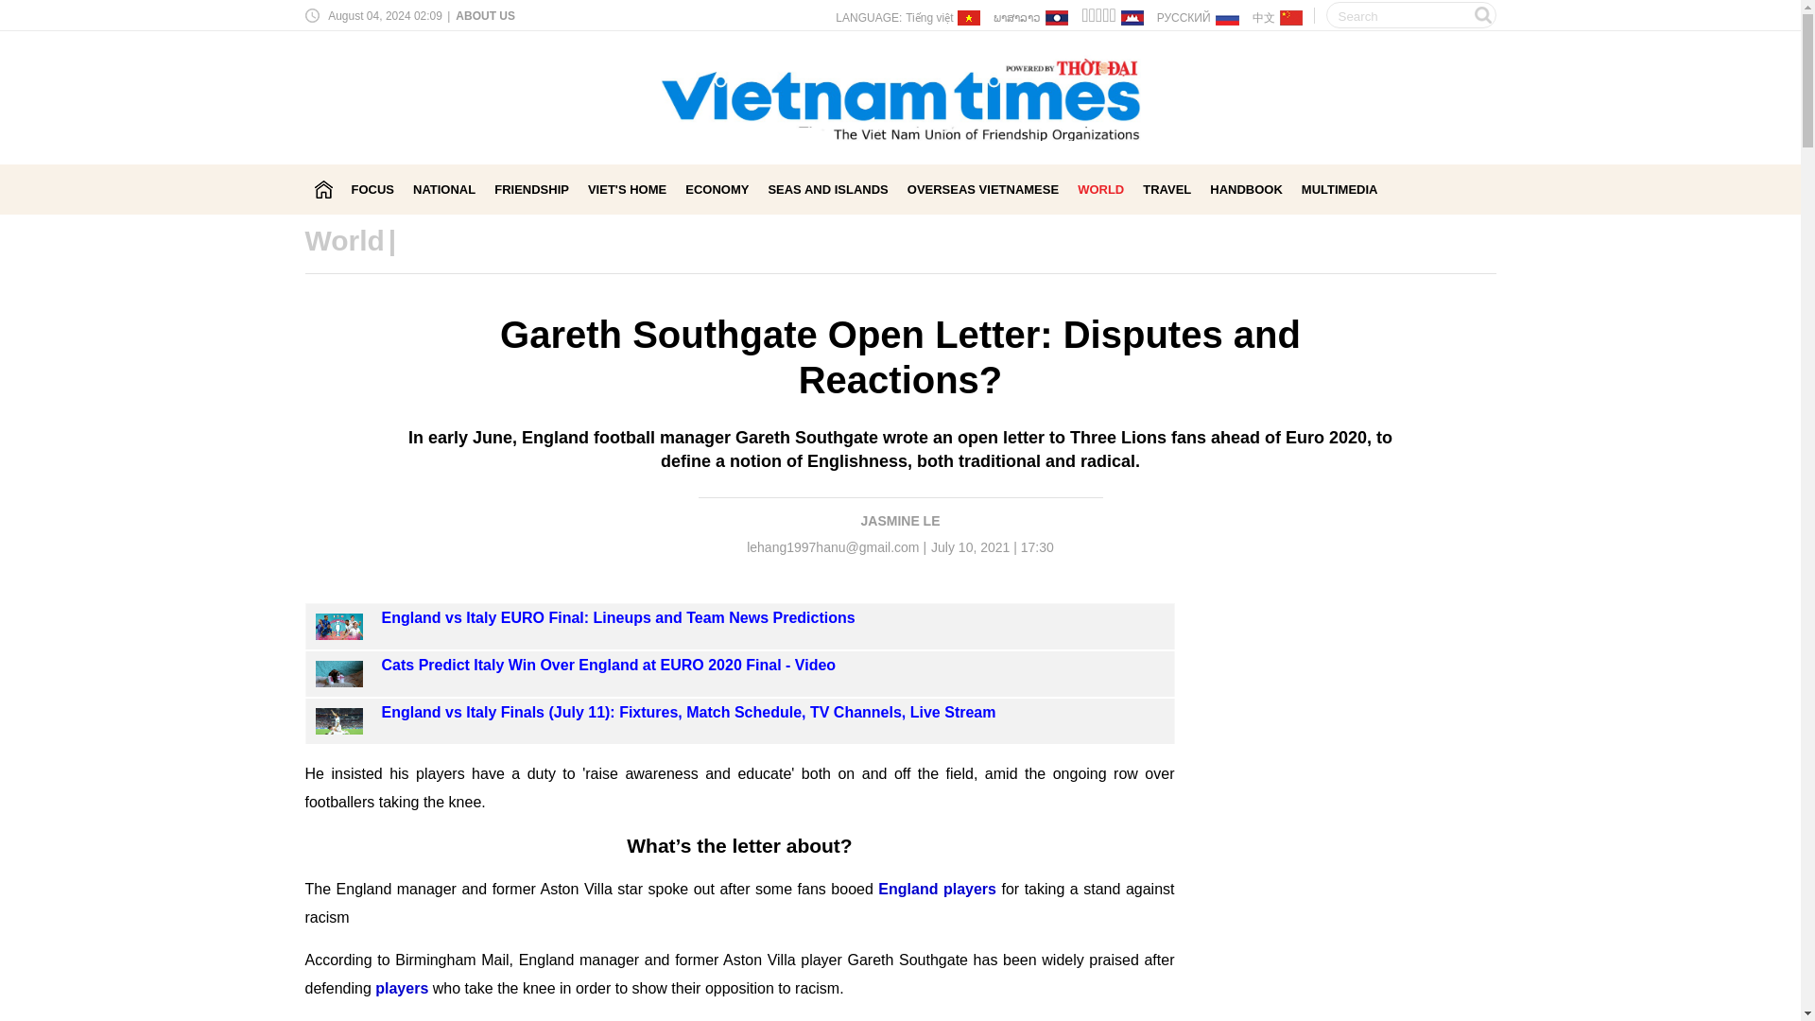  I want to click on TRAVEL, so click(1167, 189).